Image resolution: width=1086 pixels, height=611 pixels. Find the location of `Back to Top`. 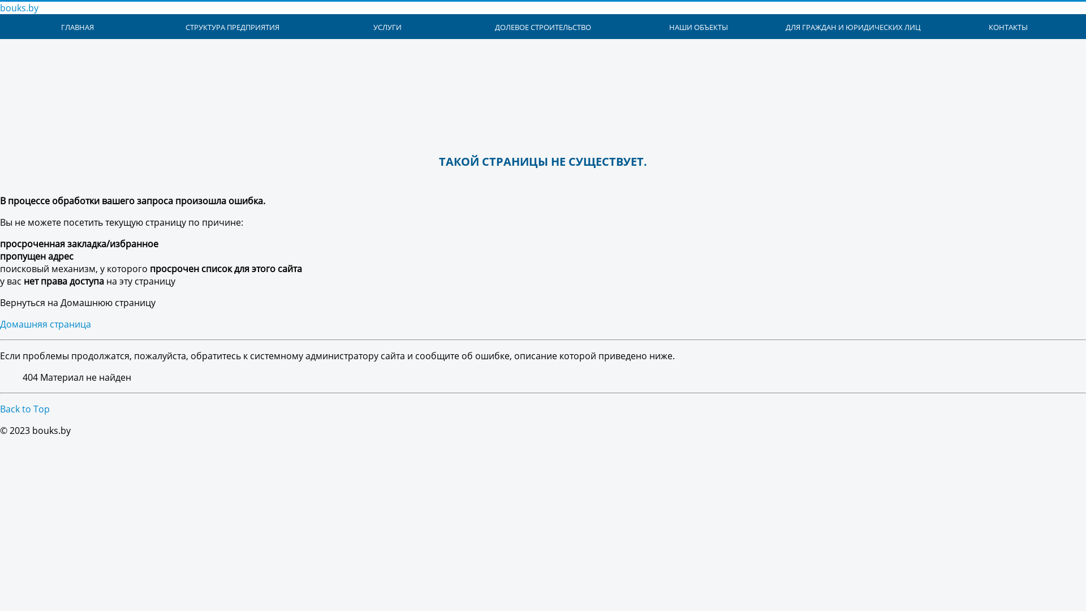

Back to Top is located at coordinates (25, 409).